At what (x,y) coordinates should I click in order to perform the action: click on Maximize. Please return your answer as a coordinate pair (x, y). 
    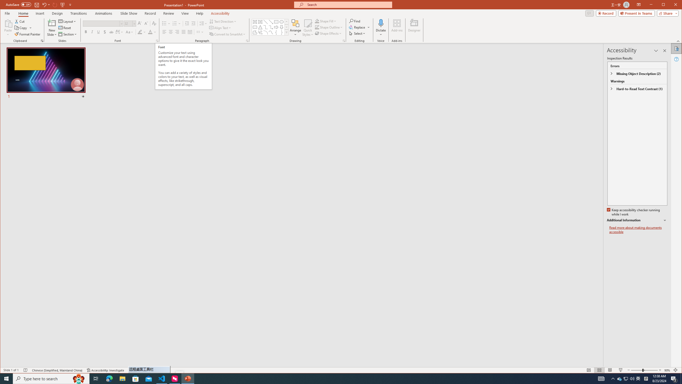
    Looking at the image, I should click on (671, 5).